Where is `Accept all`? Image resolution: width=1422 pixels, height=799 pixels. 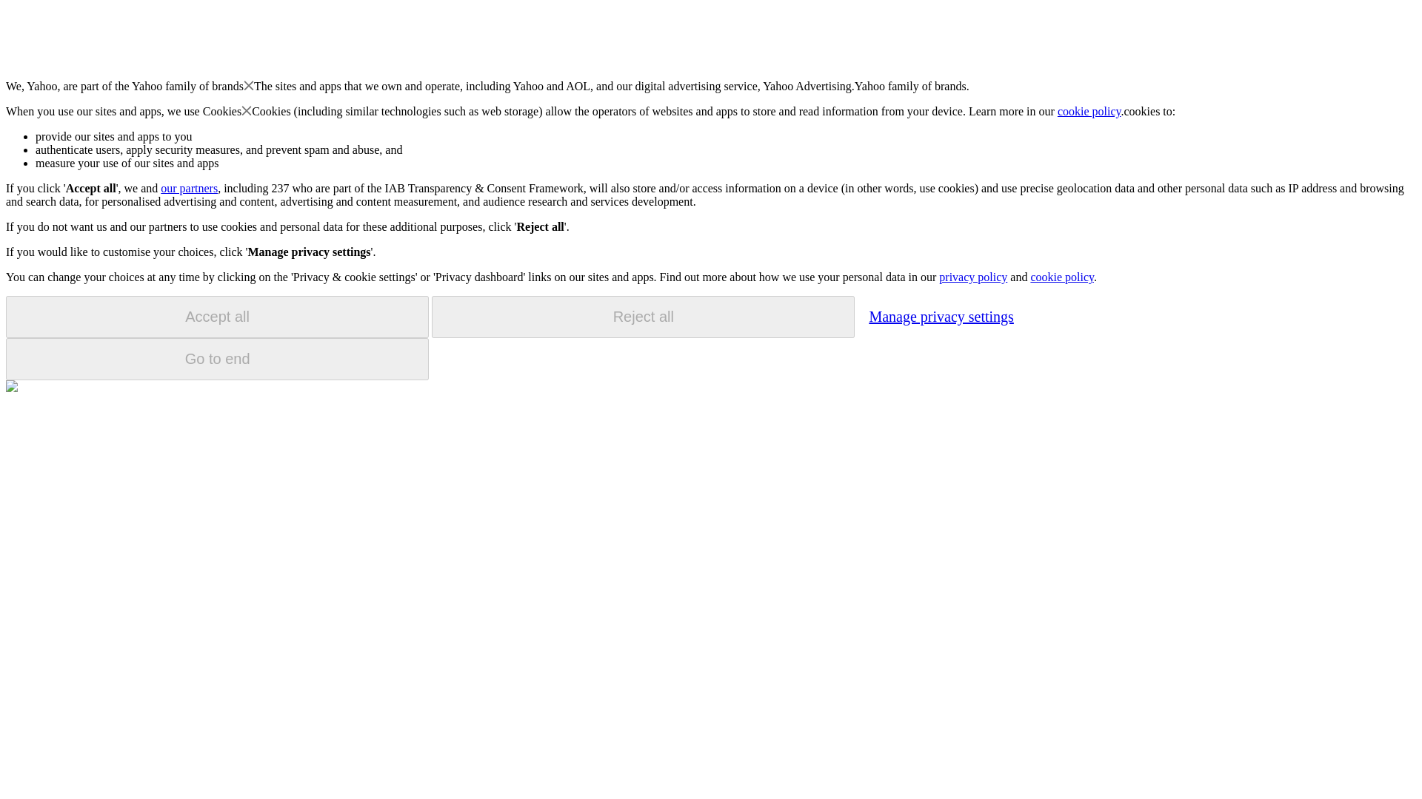
Accept all is located at coordinates (217, 317).